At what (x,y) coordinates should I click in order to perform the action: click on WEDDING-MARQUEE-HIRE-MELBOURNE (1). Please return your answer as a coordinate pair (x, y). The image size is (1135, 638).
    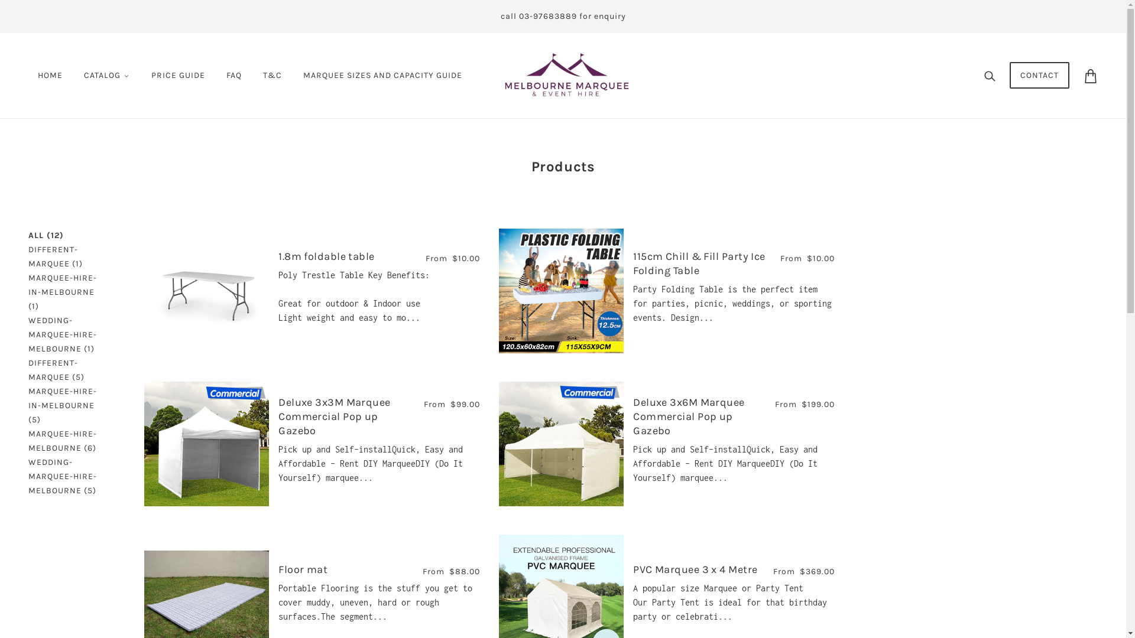
    Looking at the image, I should click on (67, 335).